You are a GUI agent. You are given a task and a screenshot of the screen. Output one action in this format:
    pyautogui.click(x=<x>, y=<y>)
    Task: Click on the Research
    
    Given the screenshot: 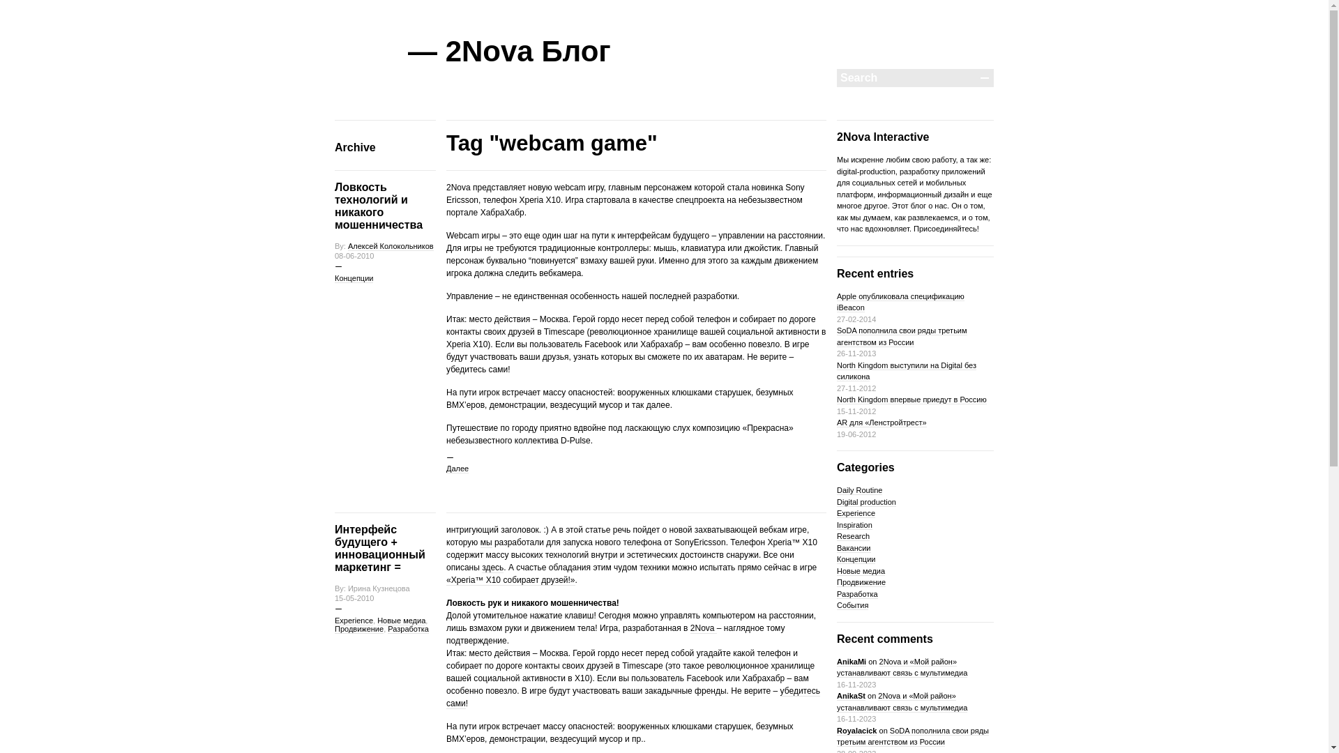 What is the action you would take?
    pyautogui.click(x=854, y=537)
    